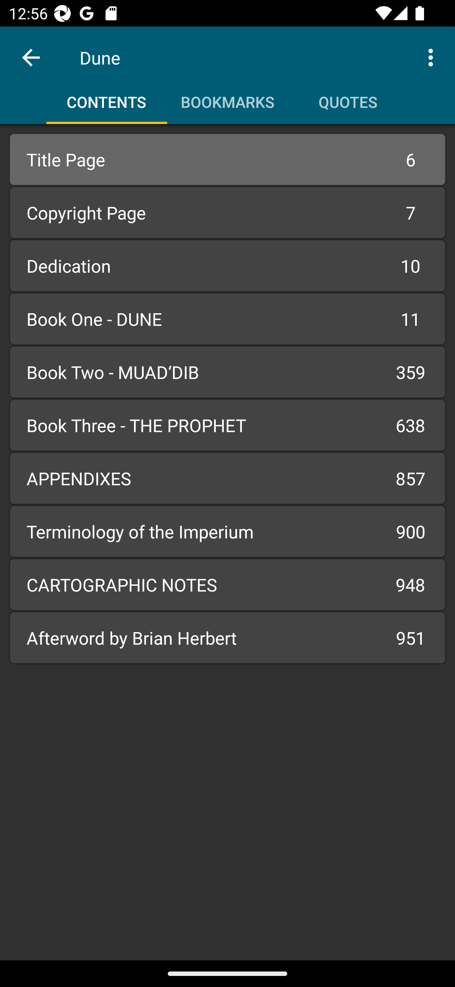 The image size is (455, 987). What do you see at coordinates (227, 319) in the screenshot?
I see `Book One - DUNE 11` at bounding box center [227, 319].